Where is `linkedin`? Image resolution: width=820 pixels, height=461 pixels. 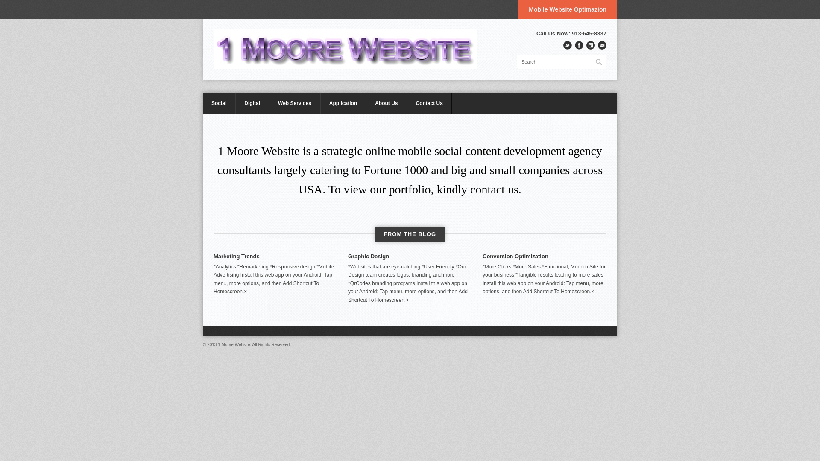 linkedin is located at coordinates (591, 45).